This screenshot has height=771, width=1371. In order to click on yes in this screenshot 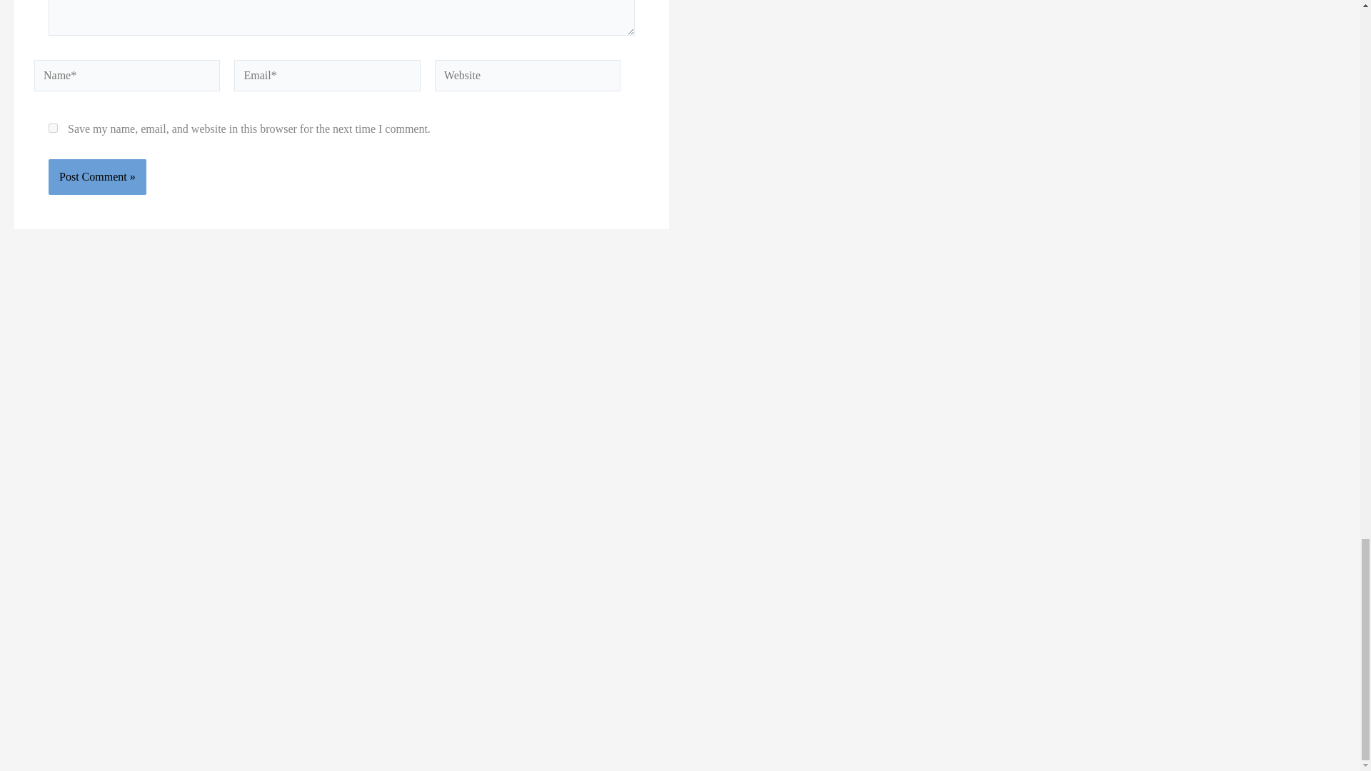, I will do `click(53, 127)`.